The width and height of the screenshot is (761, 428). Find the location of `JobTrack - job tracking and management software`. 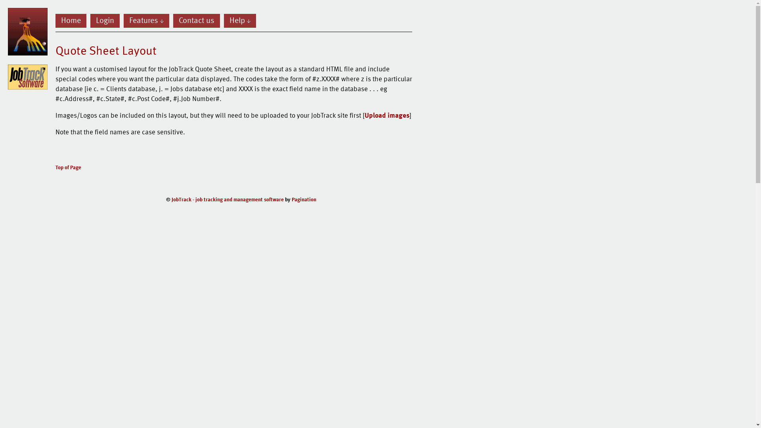

JobTrack - job tracking and management software is located at coordinates (228, 199).